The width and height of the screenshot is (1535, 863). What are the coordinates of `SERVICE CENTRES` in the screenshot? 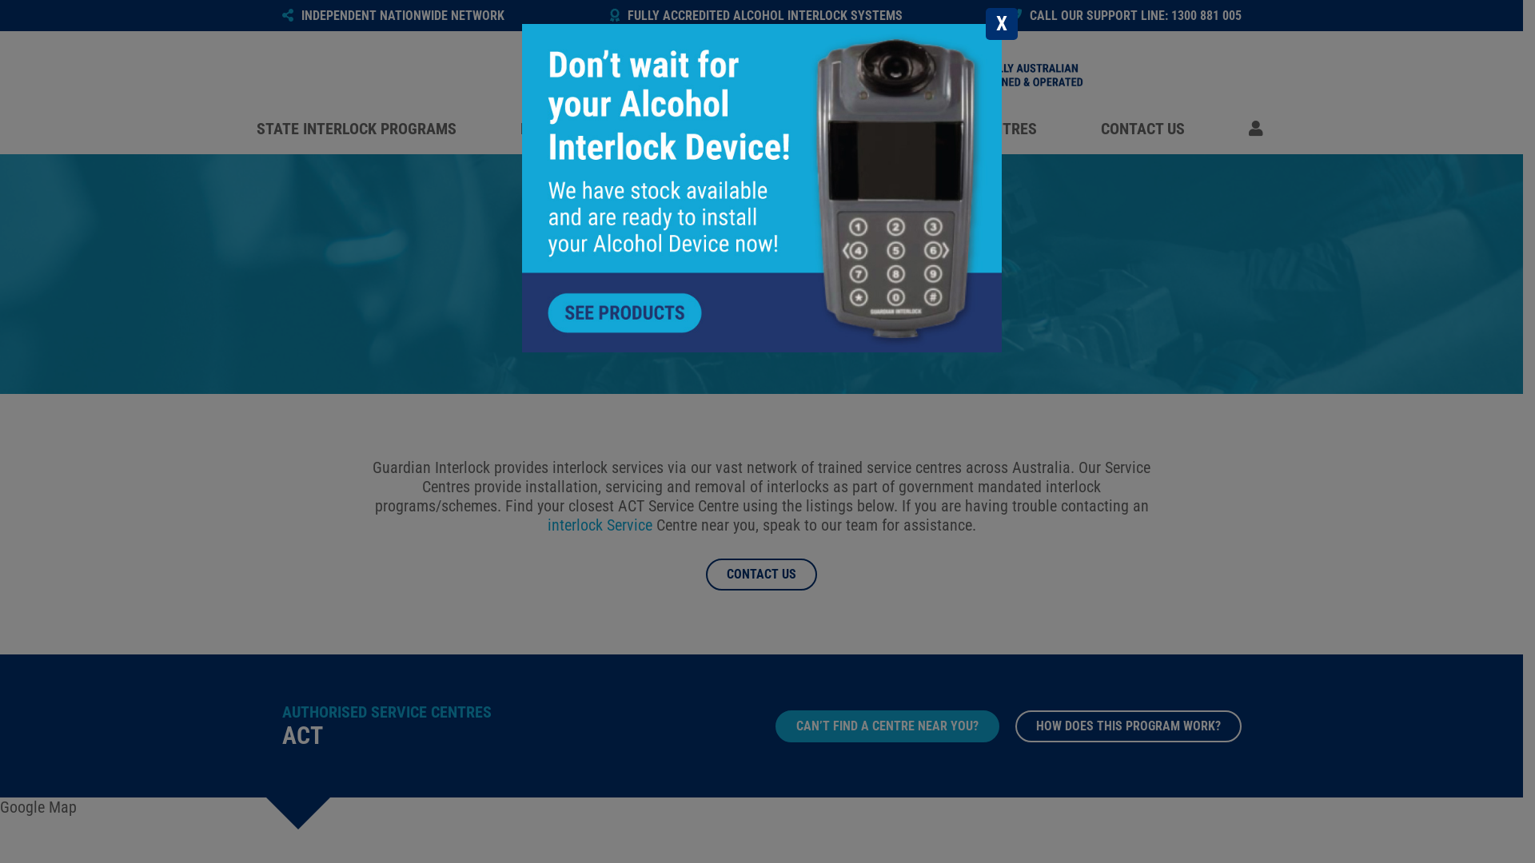 It's located at (977, 129).